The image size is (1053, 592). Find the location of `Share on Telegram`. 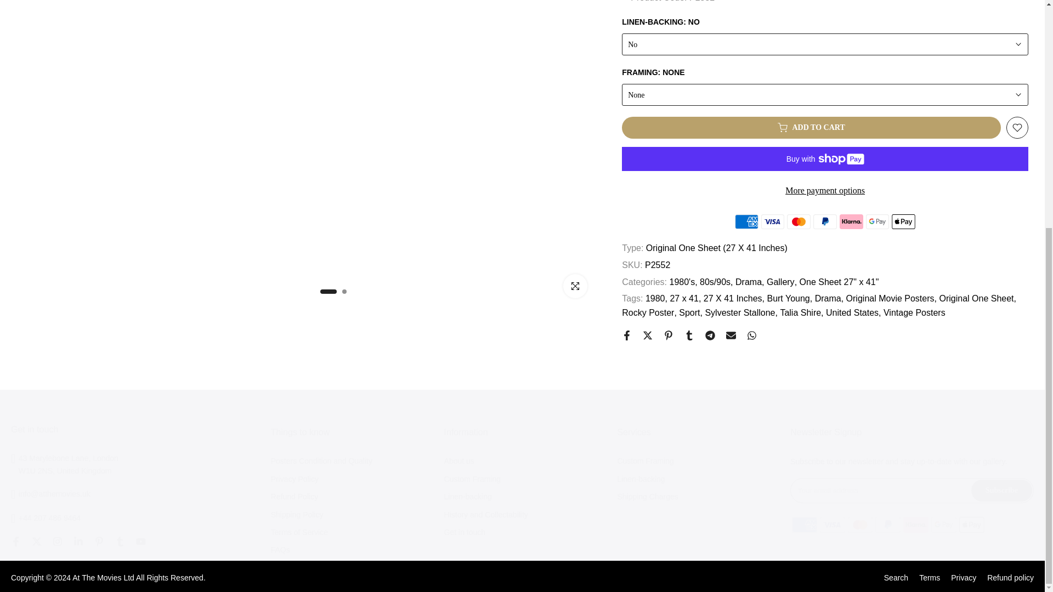

Share on Telegram is located at coordinates (710, 335).